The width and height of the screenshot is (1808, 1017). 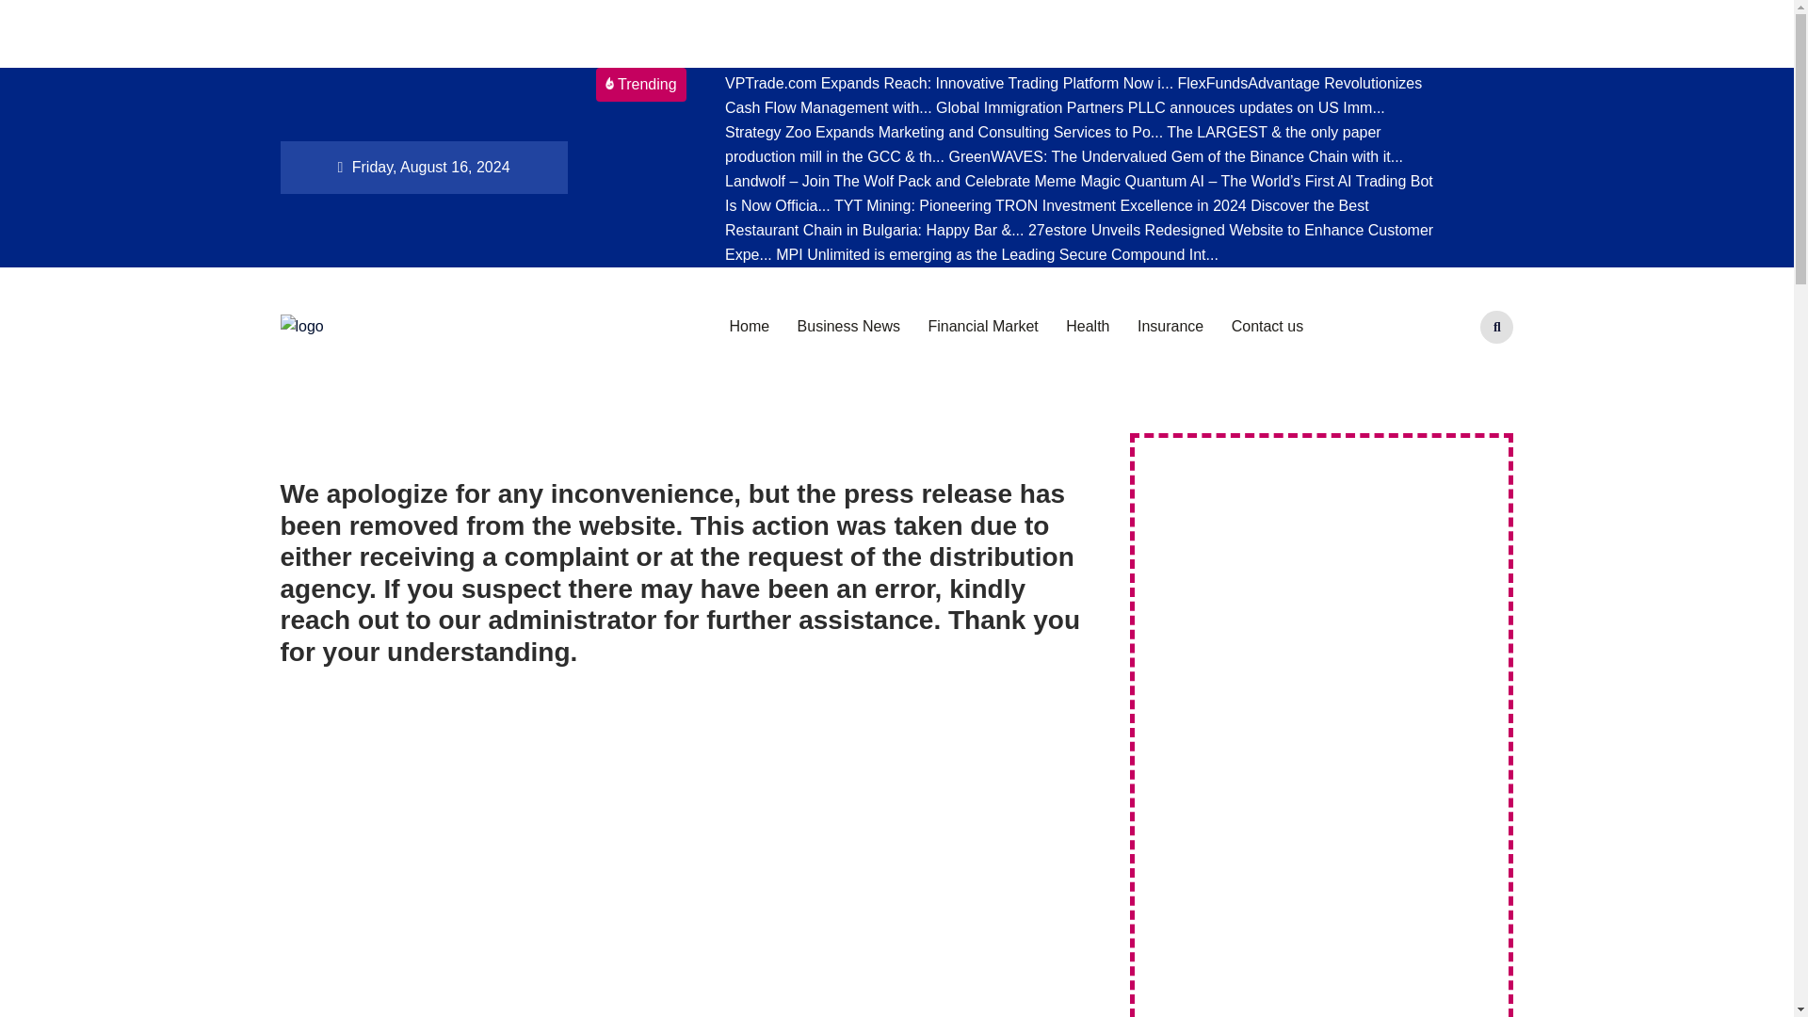 What do you see at coordinates (982, 327) in the screenshot?
I see `Financial Market` at bounding box center [982, 327].